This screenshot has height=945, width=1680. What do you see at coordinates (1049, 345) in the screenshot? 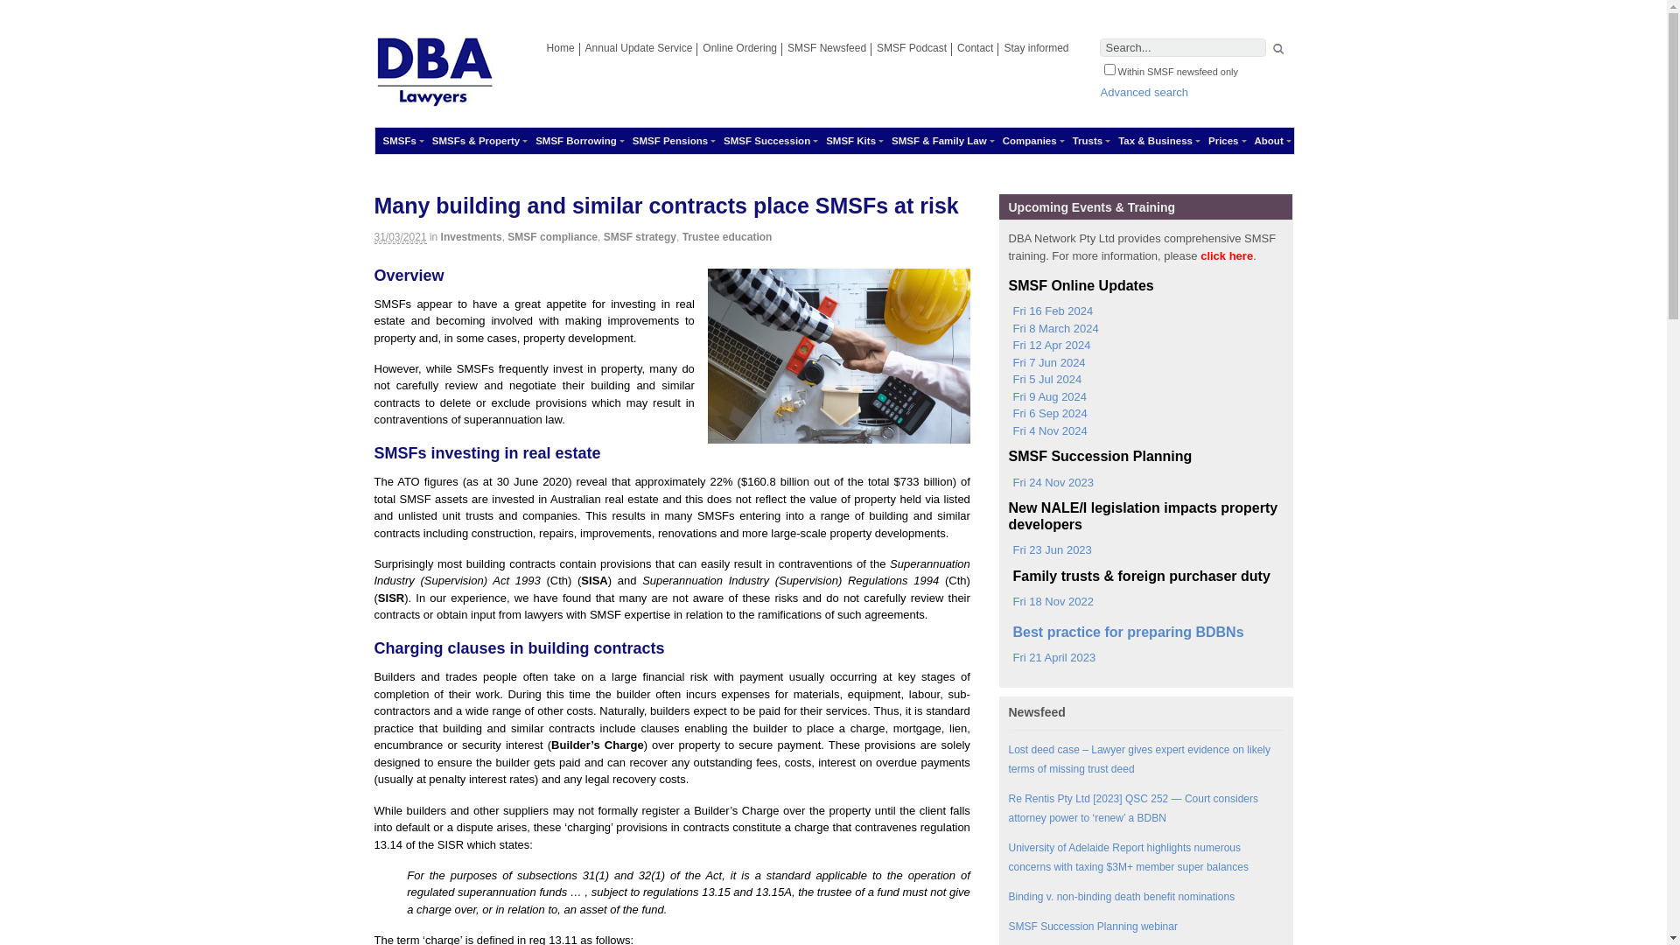
I see `Fri 12 Apr 2024` at bounding box center [1049, 345].